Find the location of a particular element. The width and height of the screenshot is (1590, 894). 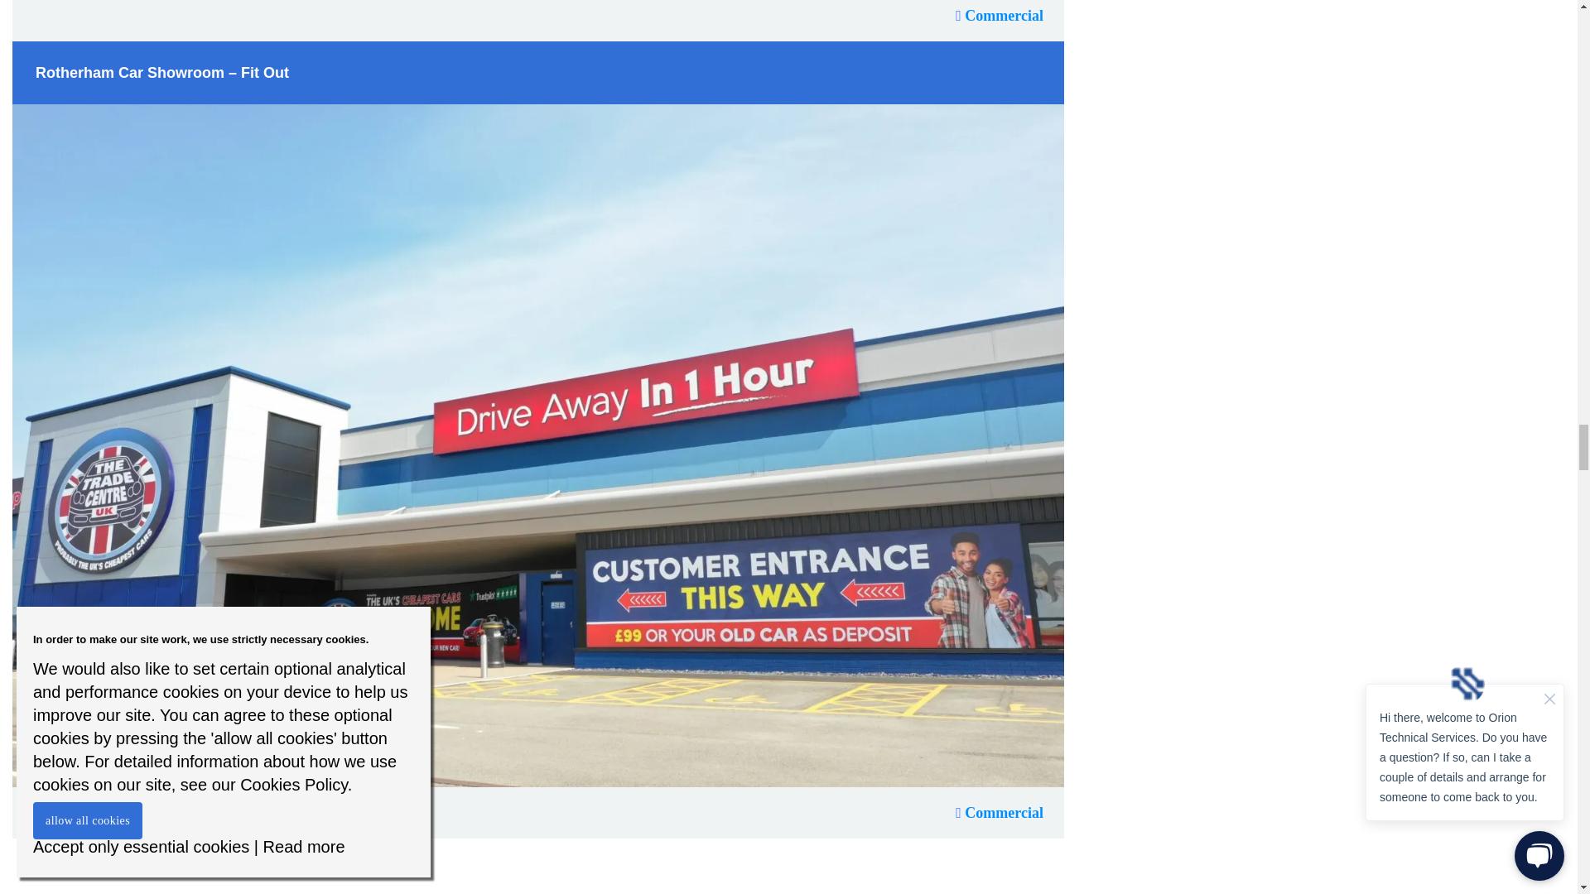

Commercial is located at coordinates (999, 812).